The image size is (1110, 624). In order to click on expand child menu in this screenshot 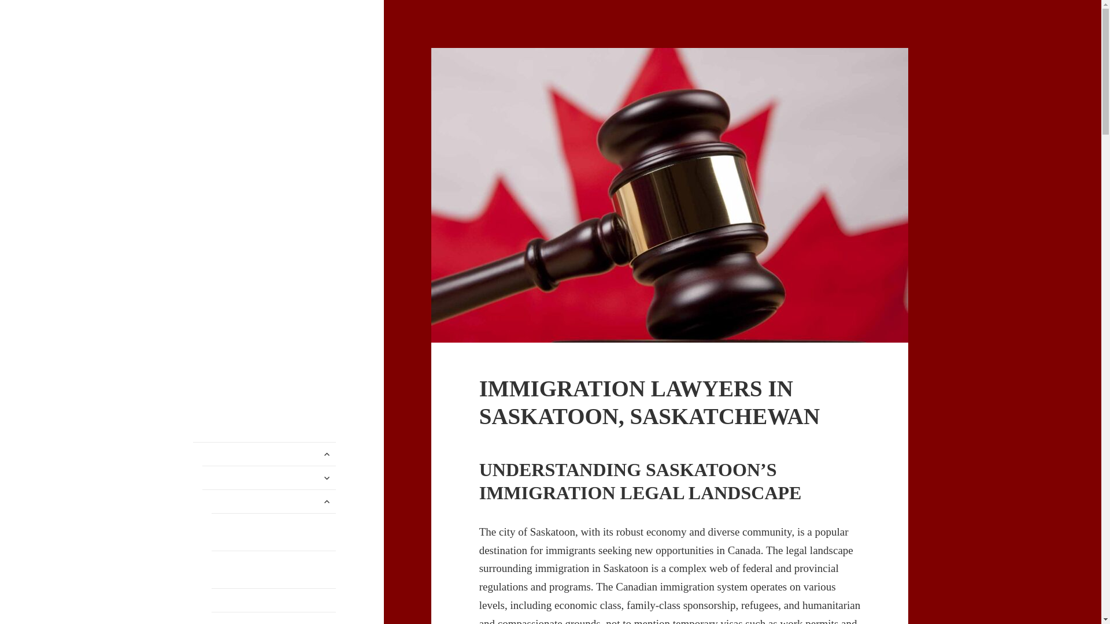, I will do `click(327, 454)`.